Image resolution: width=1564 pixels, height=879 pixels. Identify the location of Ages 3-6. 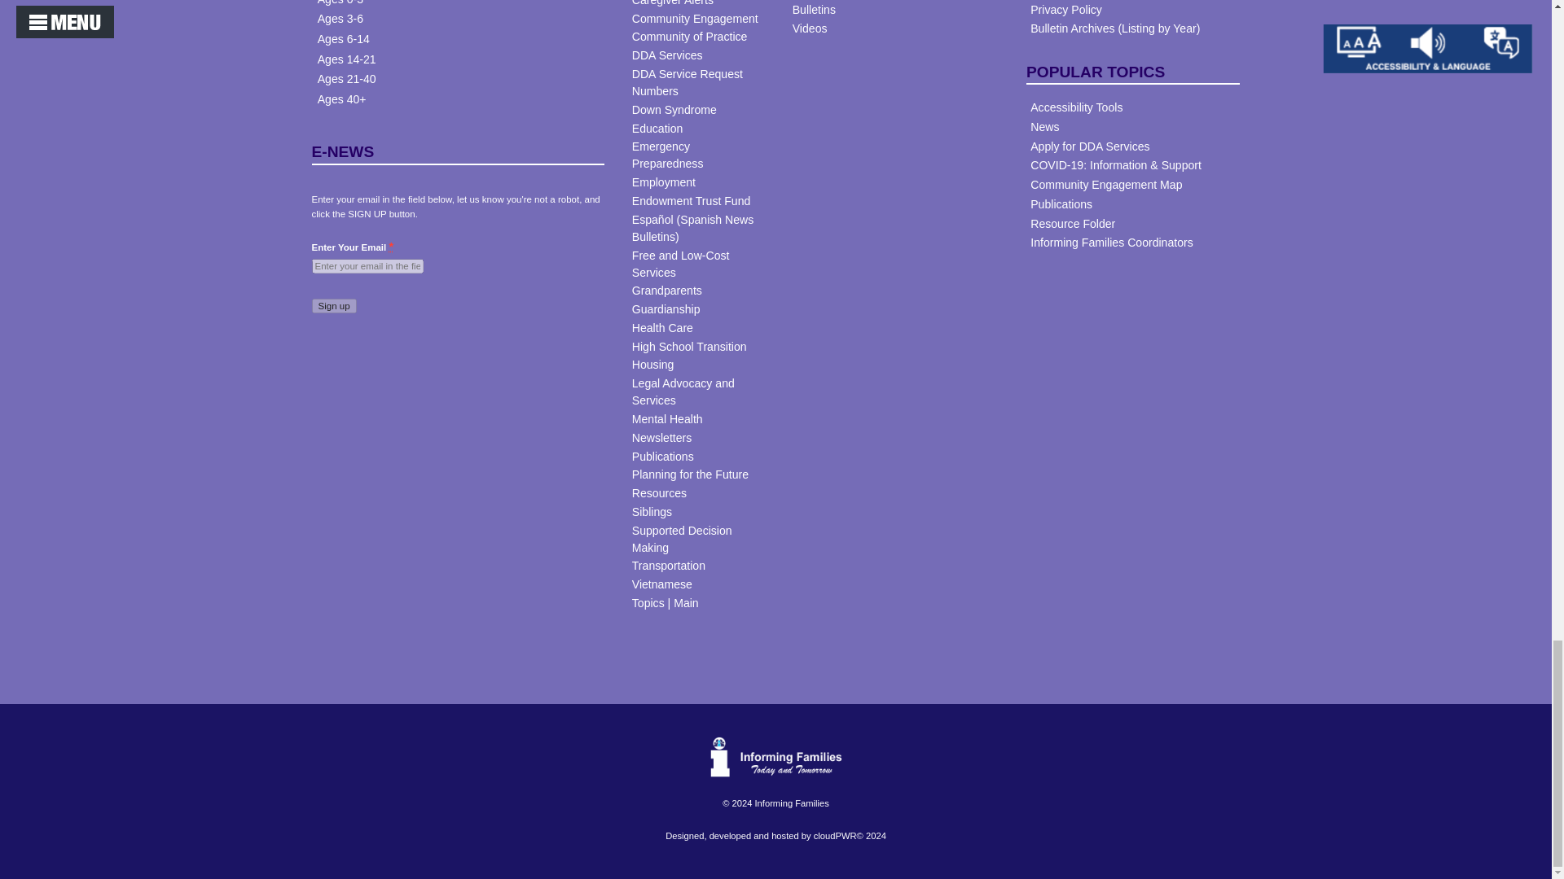
(340, 19).